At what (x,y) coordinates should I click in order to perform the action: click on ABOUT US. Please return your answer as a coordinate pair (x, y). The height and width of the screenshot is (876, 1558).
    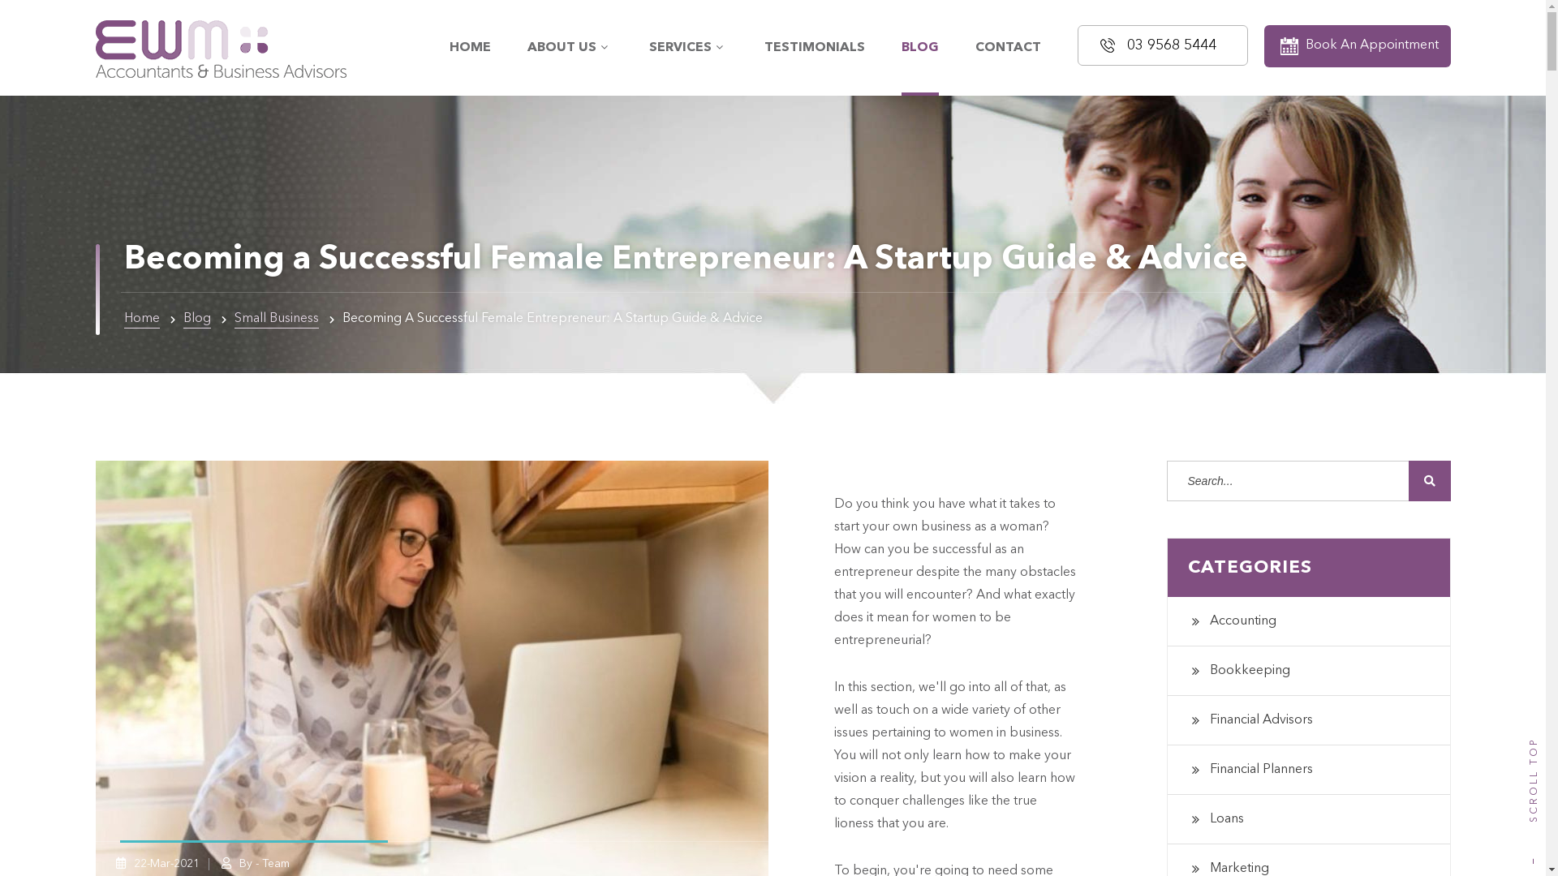
    Looking at the image, I should click on (570, 48).